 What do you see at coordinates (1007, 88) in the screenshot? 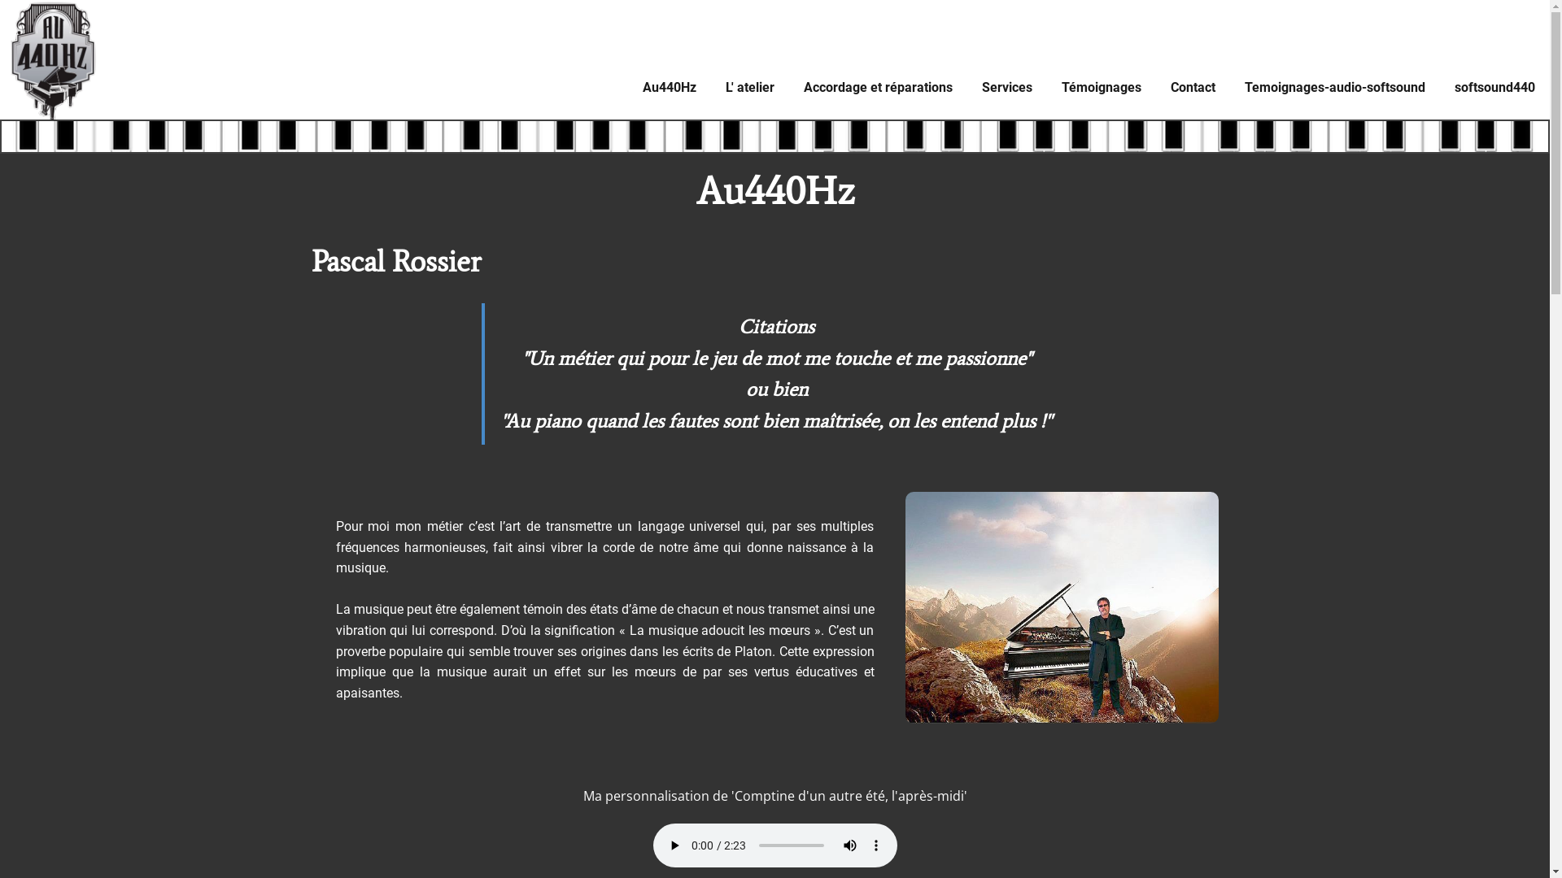
I see `Services` at bounding box center [1007, 88].